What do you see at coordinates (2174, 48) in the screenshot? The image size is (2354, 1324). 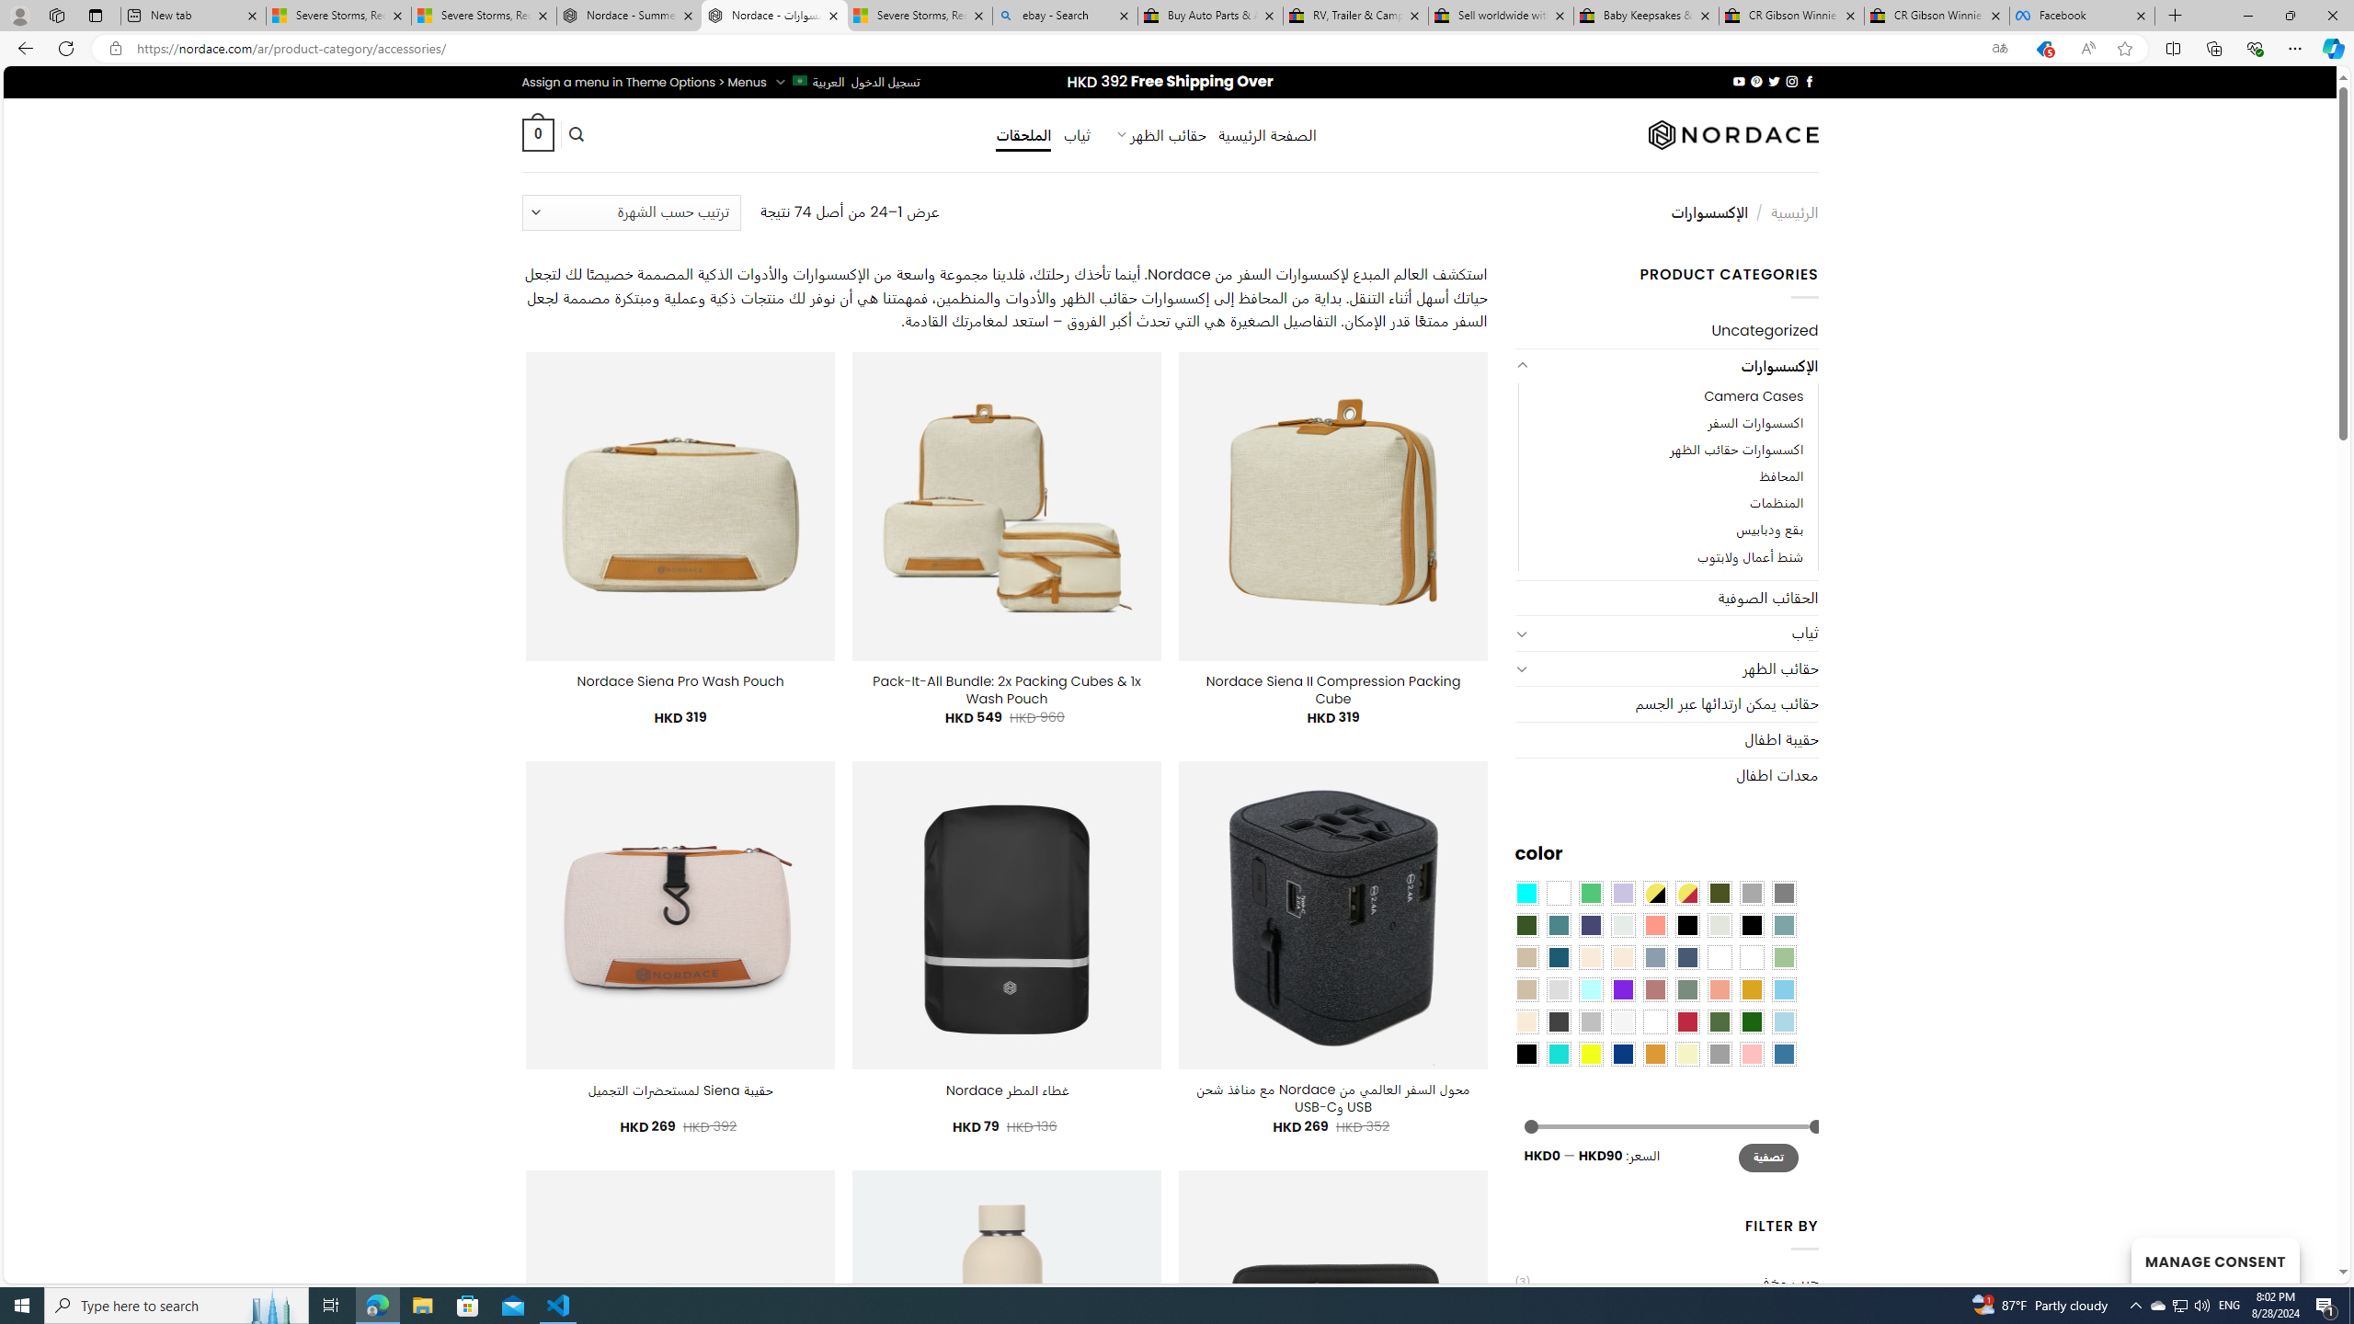 I see `Split screen` at bounding box center [2174, 48].